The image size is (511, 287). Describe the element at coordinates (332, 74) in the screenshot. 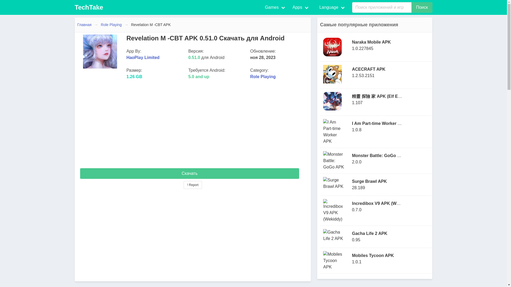

I see `ACECRAFT APK` at that location.